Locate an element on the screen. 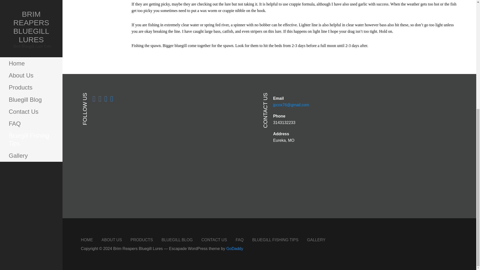 The height and width of the screenshot is (270, 480). BLUEGILL BLOG is located at coordinates (177, 240).